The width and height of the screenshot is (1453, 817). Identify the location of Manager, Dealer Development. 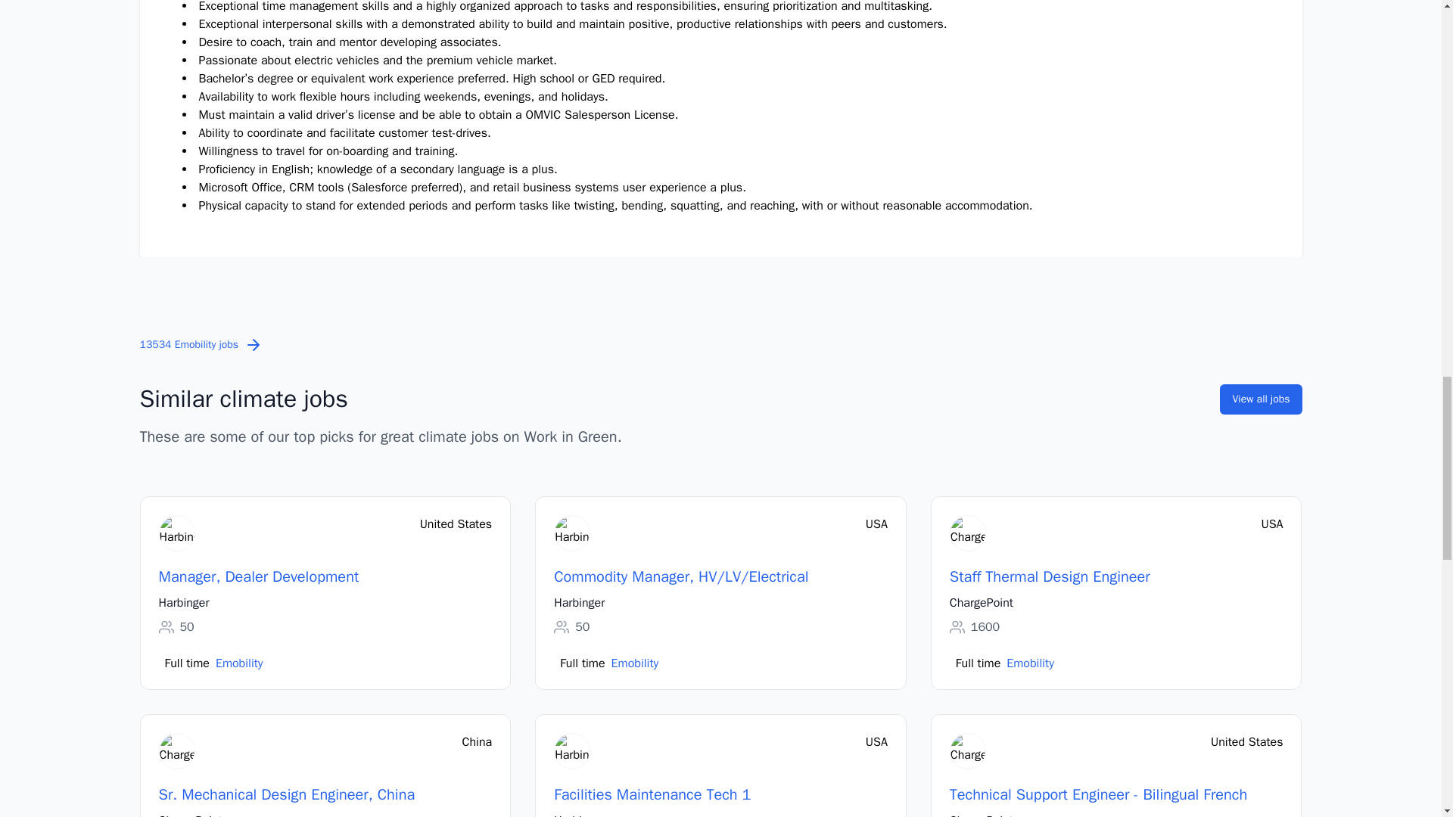
(259, 576).